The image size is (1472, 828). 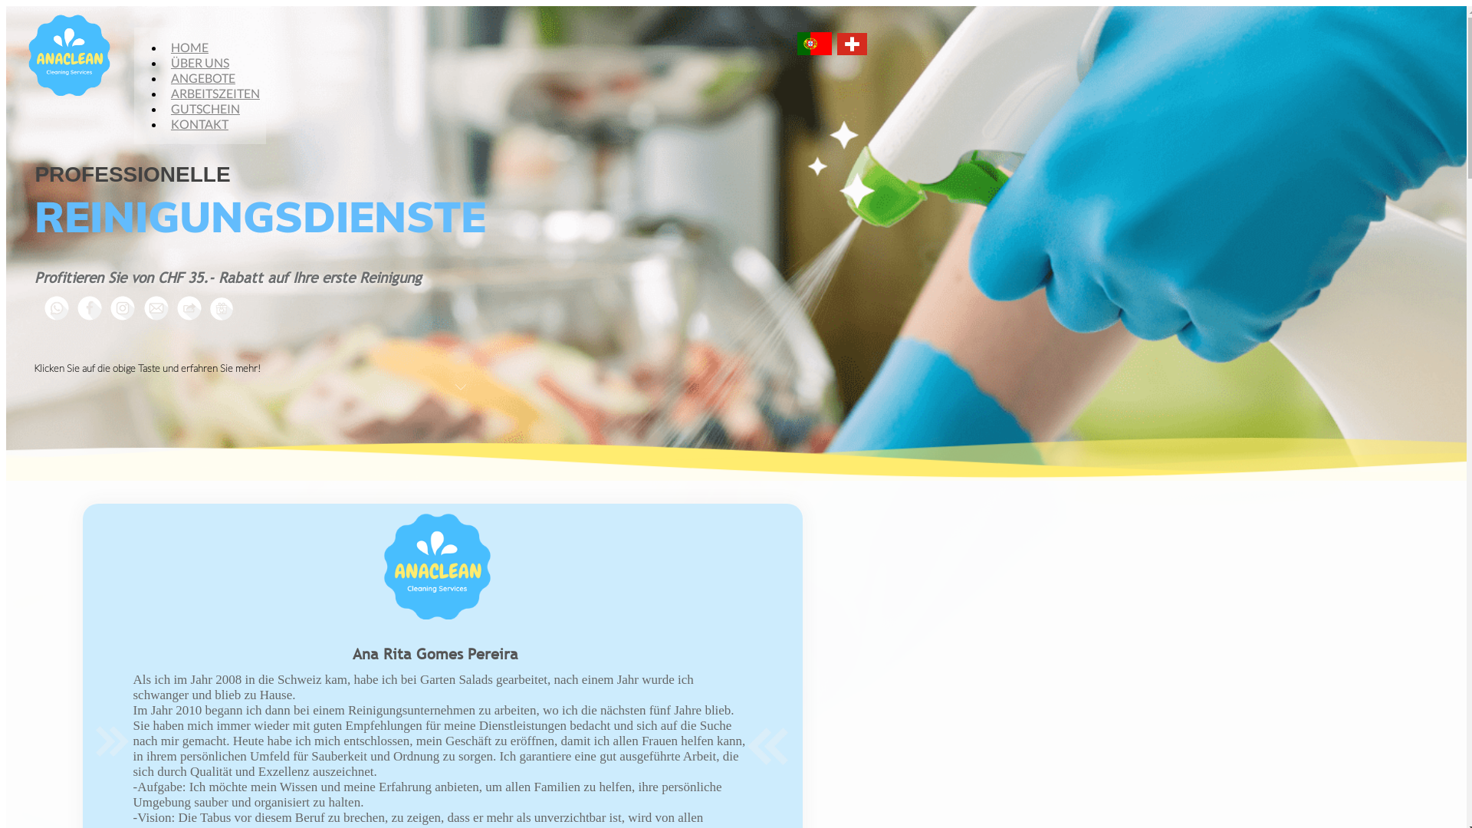 What do you see at coordinates (205, 109) in the screenshot?
I see `GUTSCHEIN` at bounding box center [205, 109].